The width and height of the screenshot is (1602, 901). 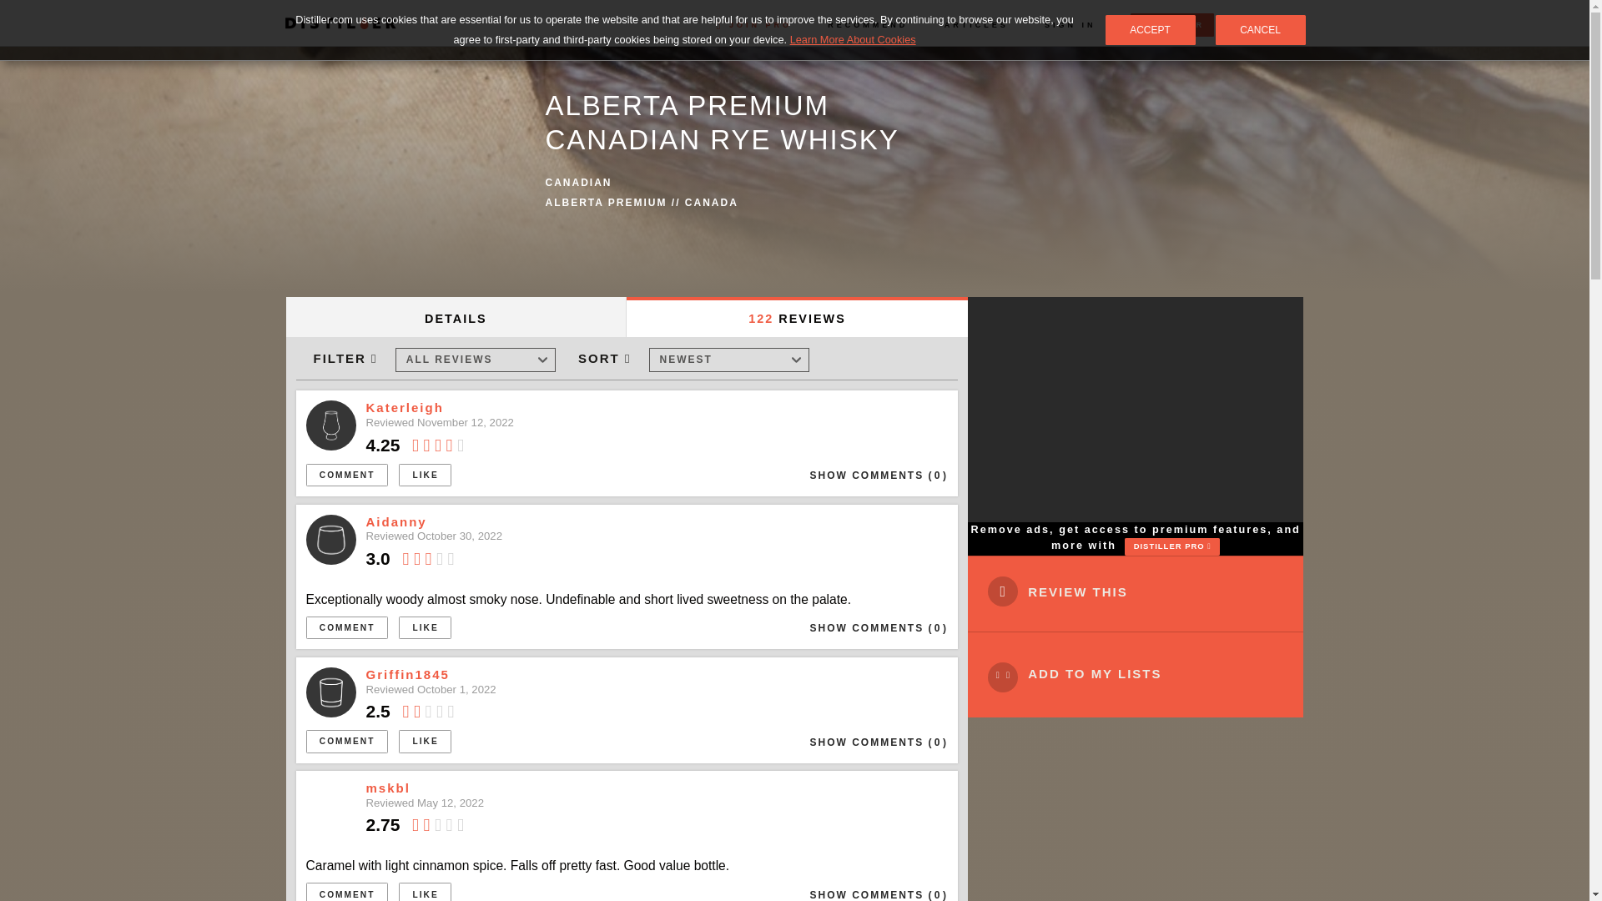 I want to click on ACCEPT, so click(x=1150, y=30).